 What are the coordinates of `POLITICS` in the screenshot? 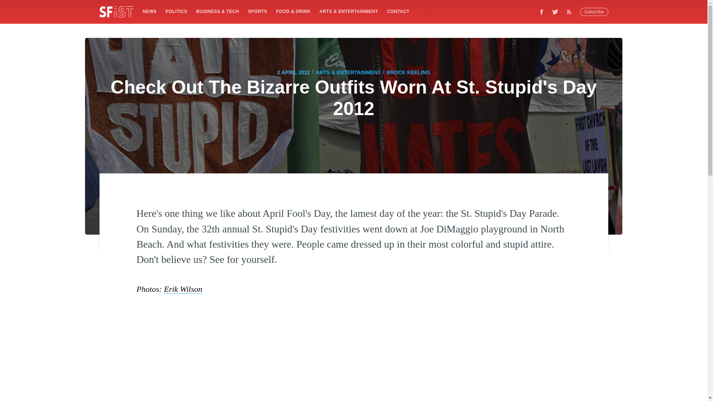 It's located at (176, 11).